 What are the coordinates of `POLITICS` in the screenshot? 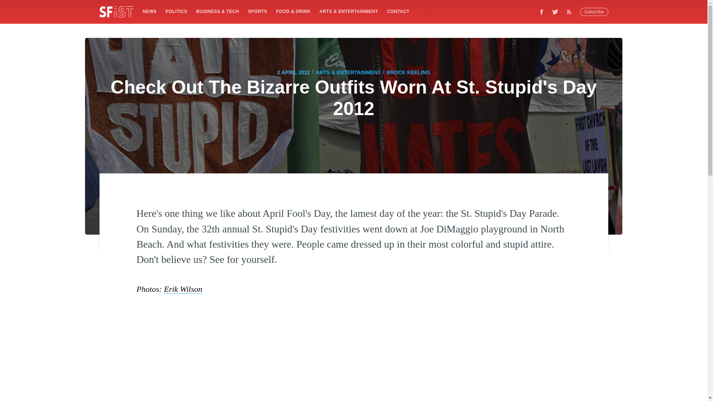 It's located at (176, 11).